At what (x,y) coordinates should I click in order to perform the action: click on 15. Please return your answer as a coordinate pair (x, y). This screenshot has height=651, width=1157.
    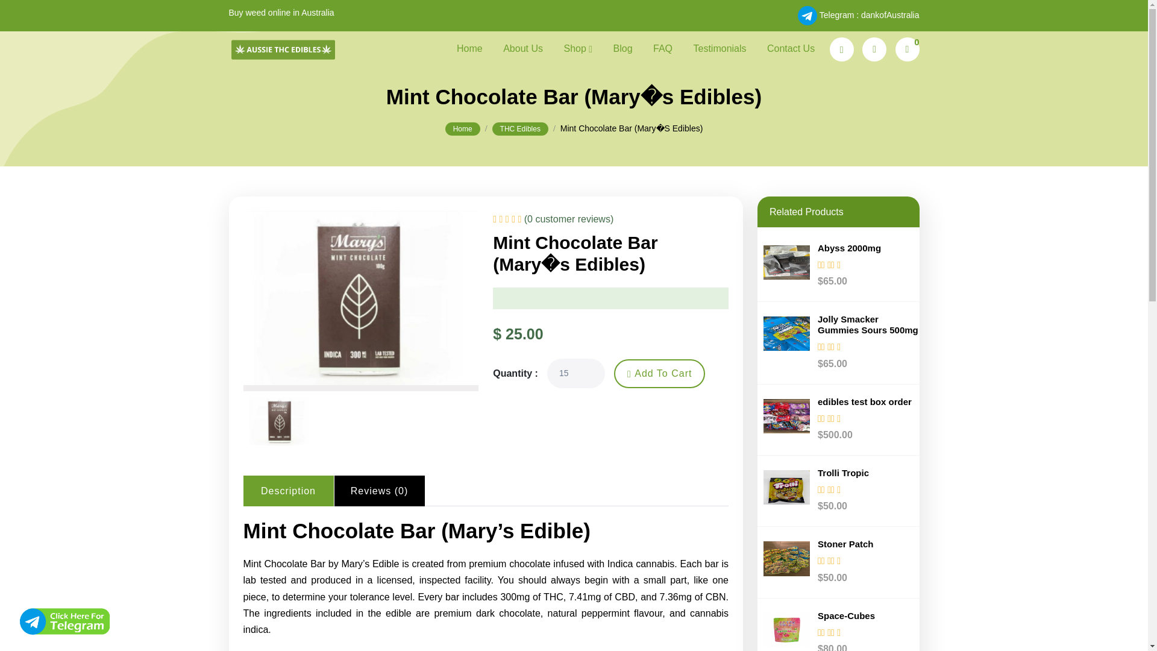
    Looking at the image, I should click on (576, 373).